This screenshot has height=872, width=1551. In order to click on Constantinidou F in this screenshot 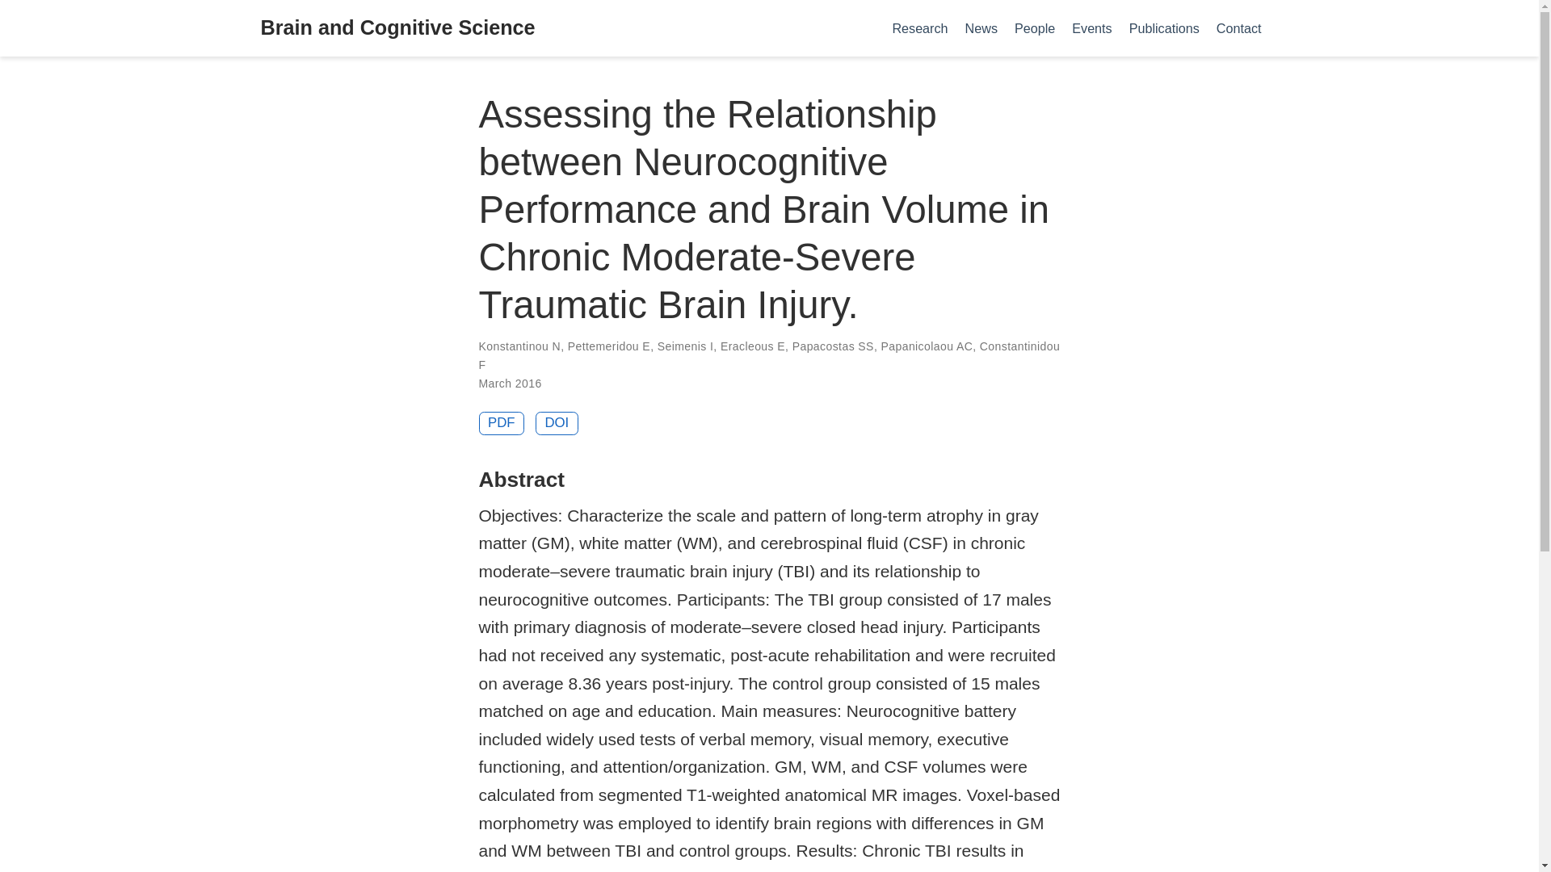, I will do `click(768, 355)`.